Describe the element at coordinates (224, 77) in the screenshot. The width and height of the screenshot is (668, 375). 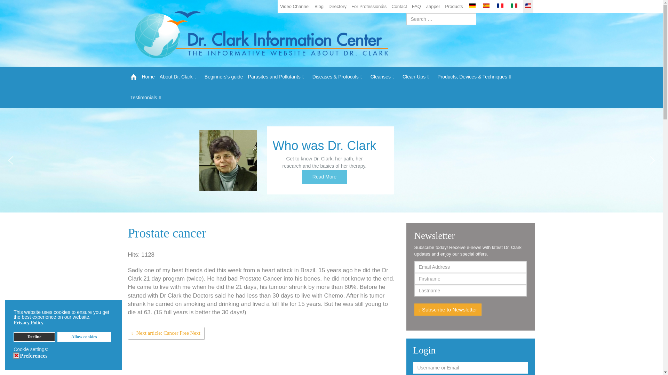
I see `Beginners's guide` at that location.